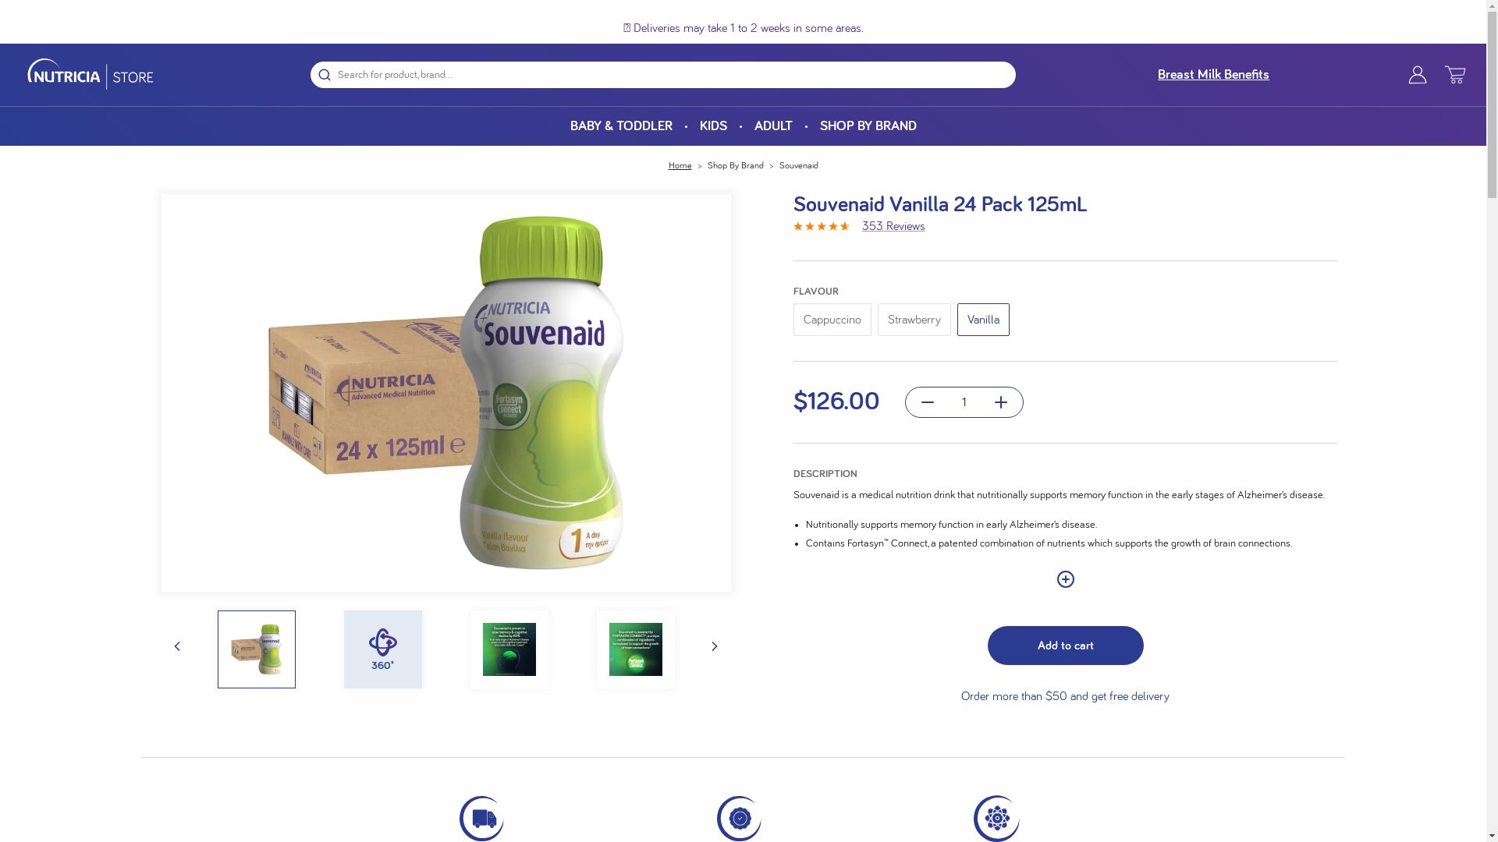 This screenshot has height=842, width=1498. What do you see at coordinates (893, 226) in the screenshot?
I see `353 Reviews` at bounding box center [893, 226].